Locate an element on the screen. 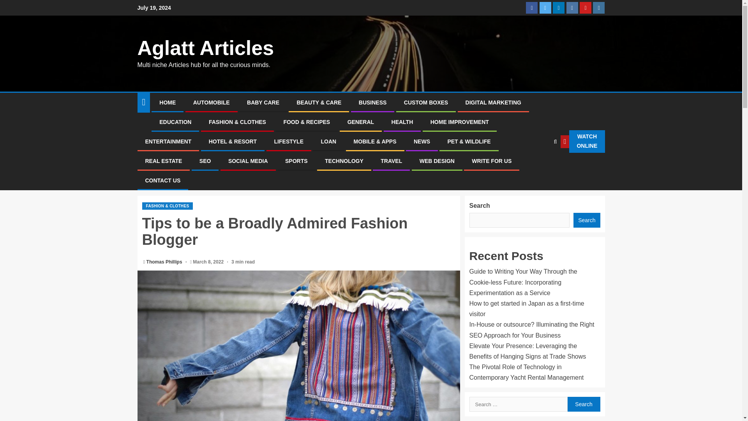  SOCIAL MEDIA is located at coordinates (248, 161).